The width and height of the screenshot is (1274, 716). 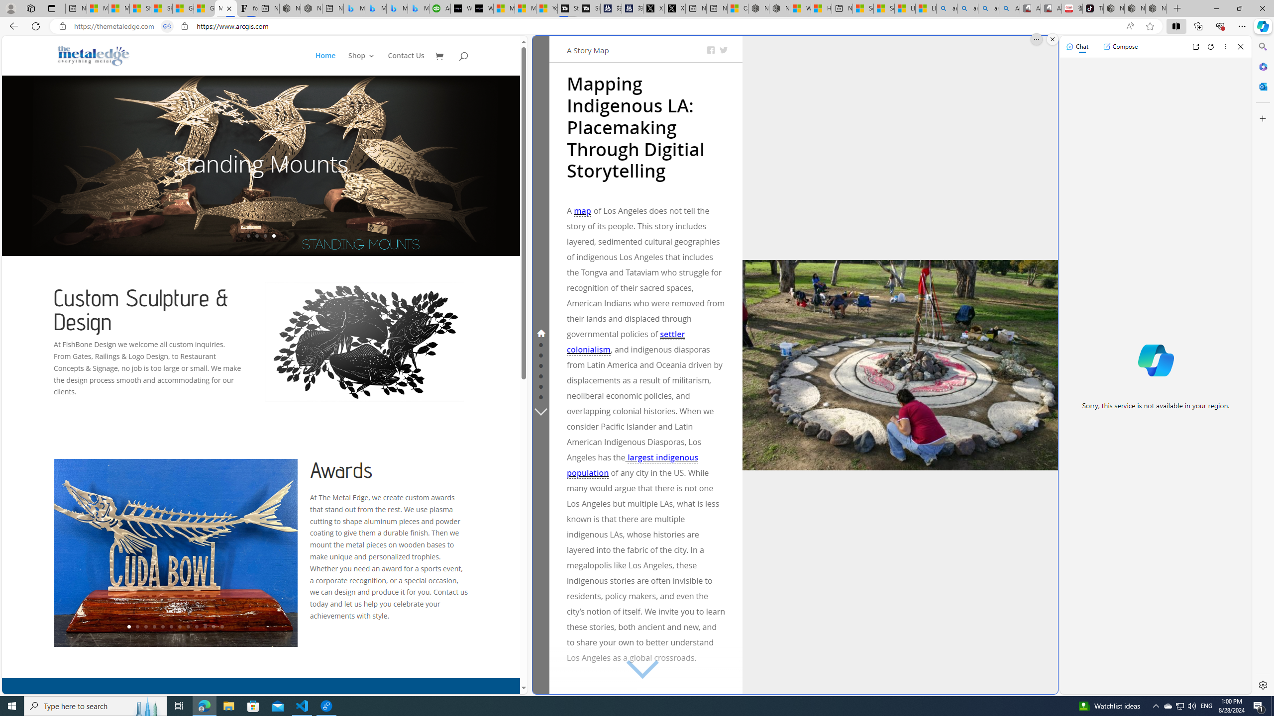 I want to click on Read aloud this page (Ctrl+Shift+U), so click(x=1130, y=26).